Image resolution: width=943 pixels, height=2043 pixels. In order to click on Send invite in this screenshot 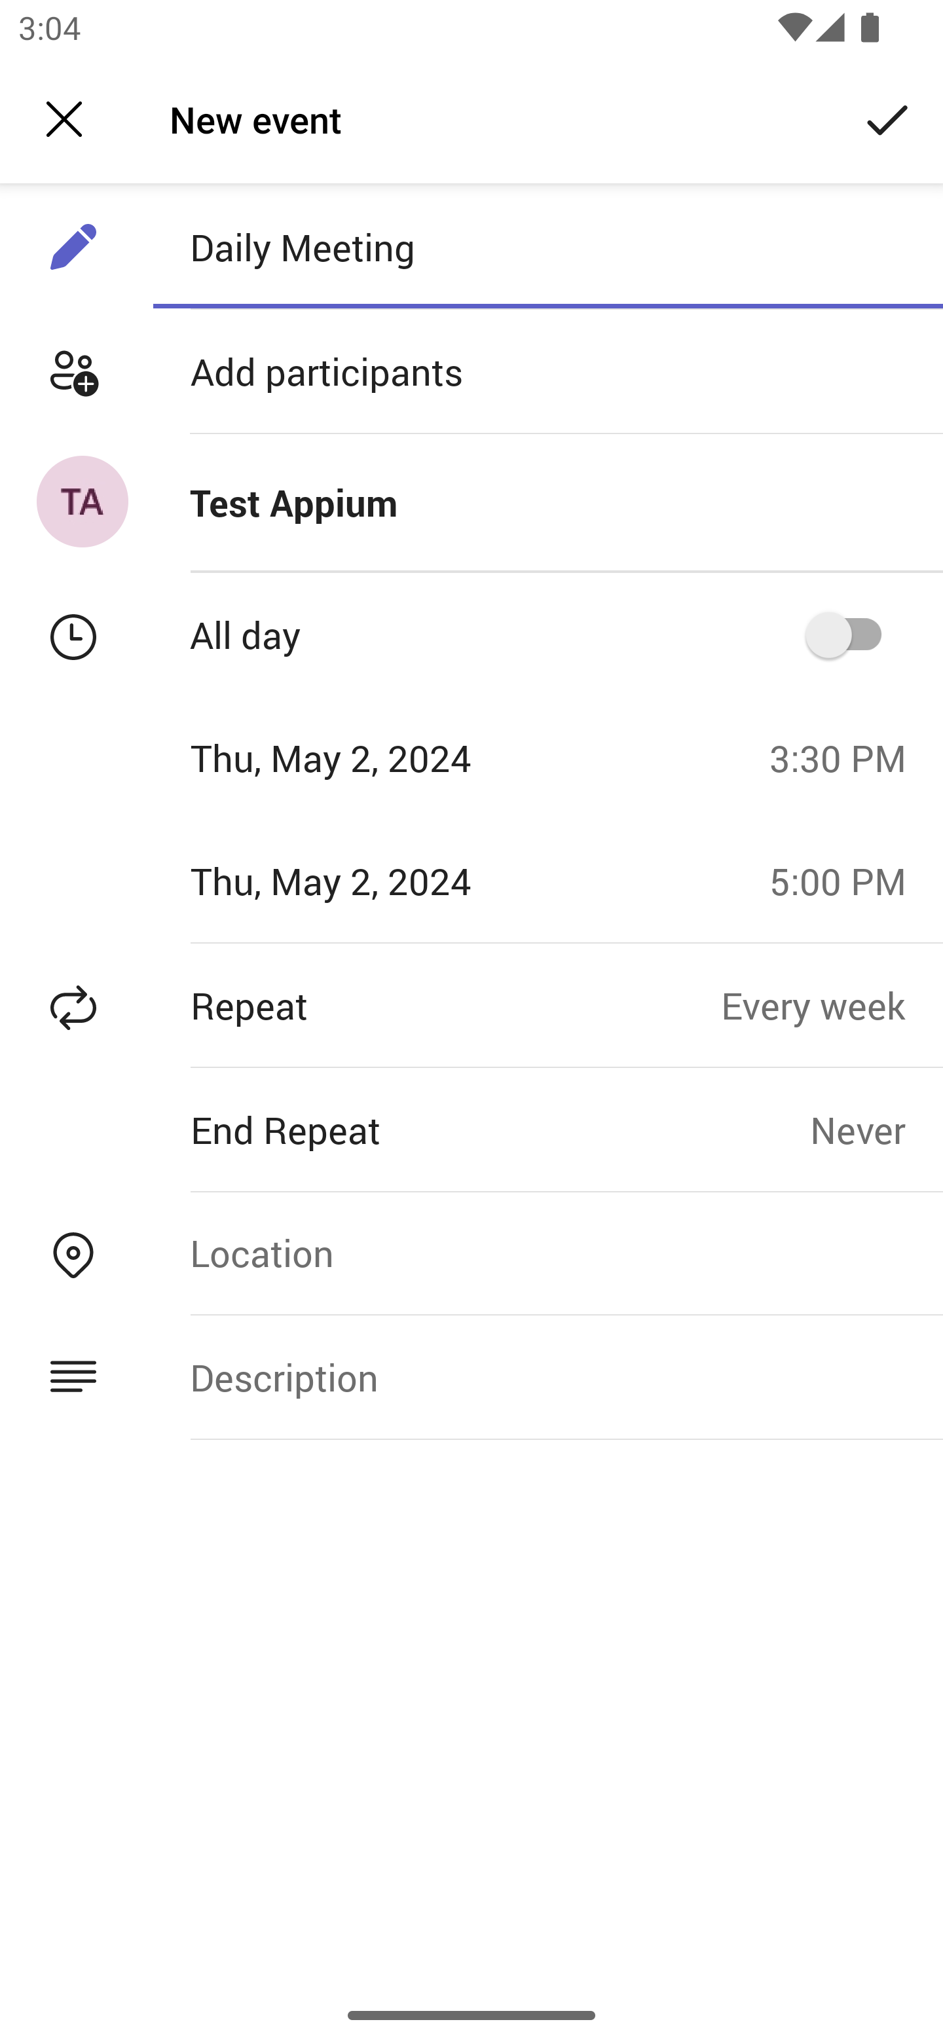, I will do `click(888, 118)`.